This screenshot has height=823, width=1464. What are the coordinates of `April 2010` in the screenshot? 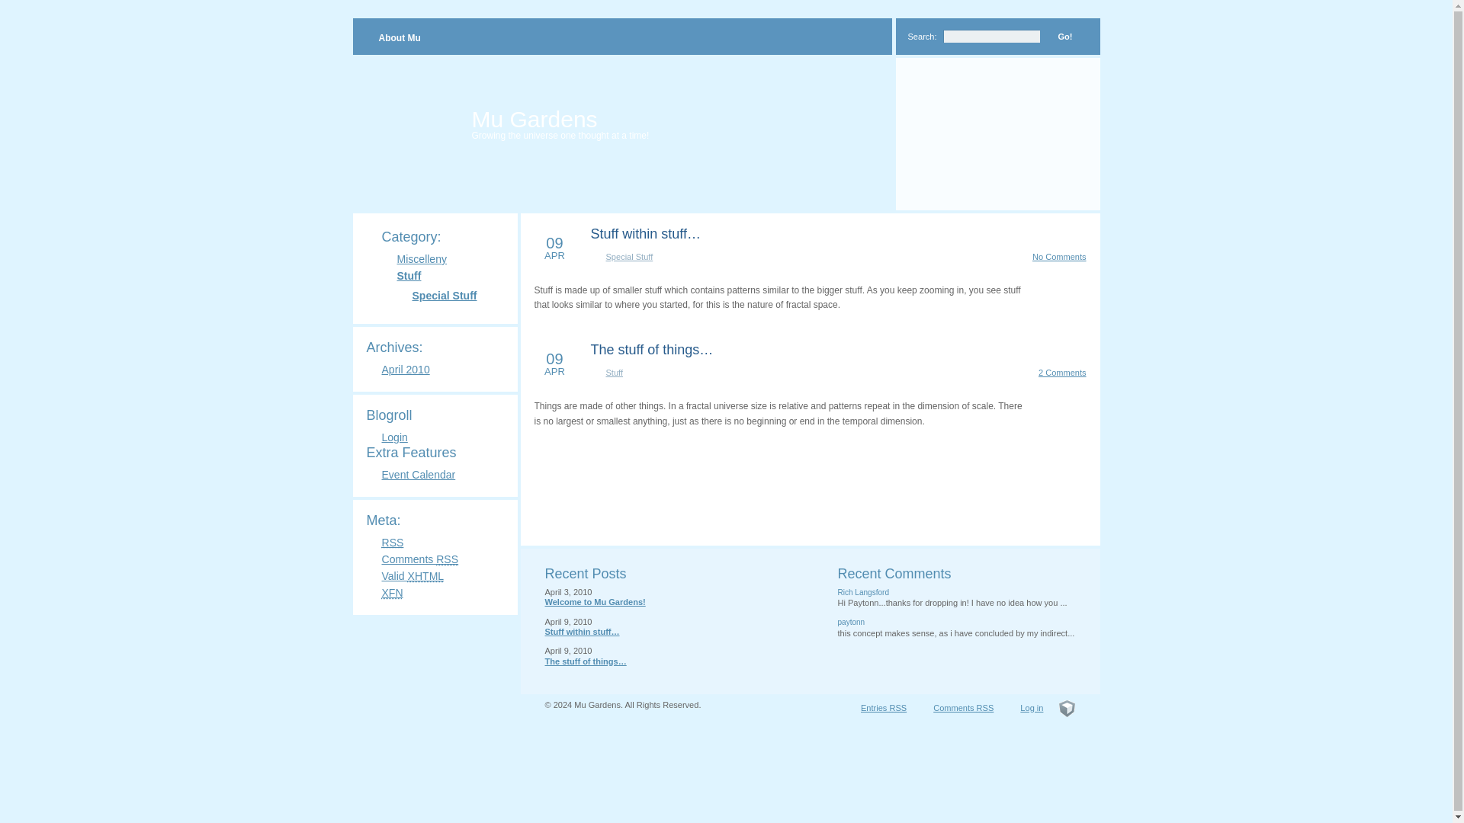 It's located at (404, 369).